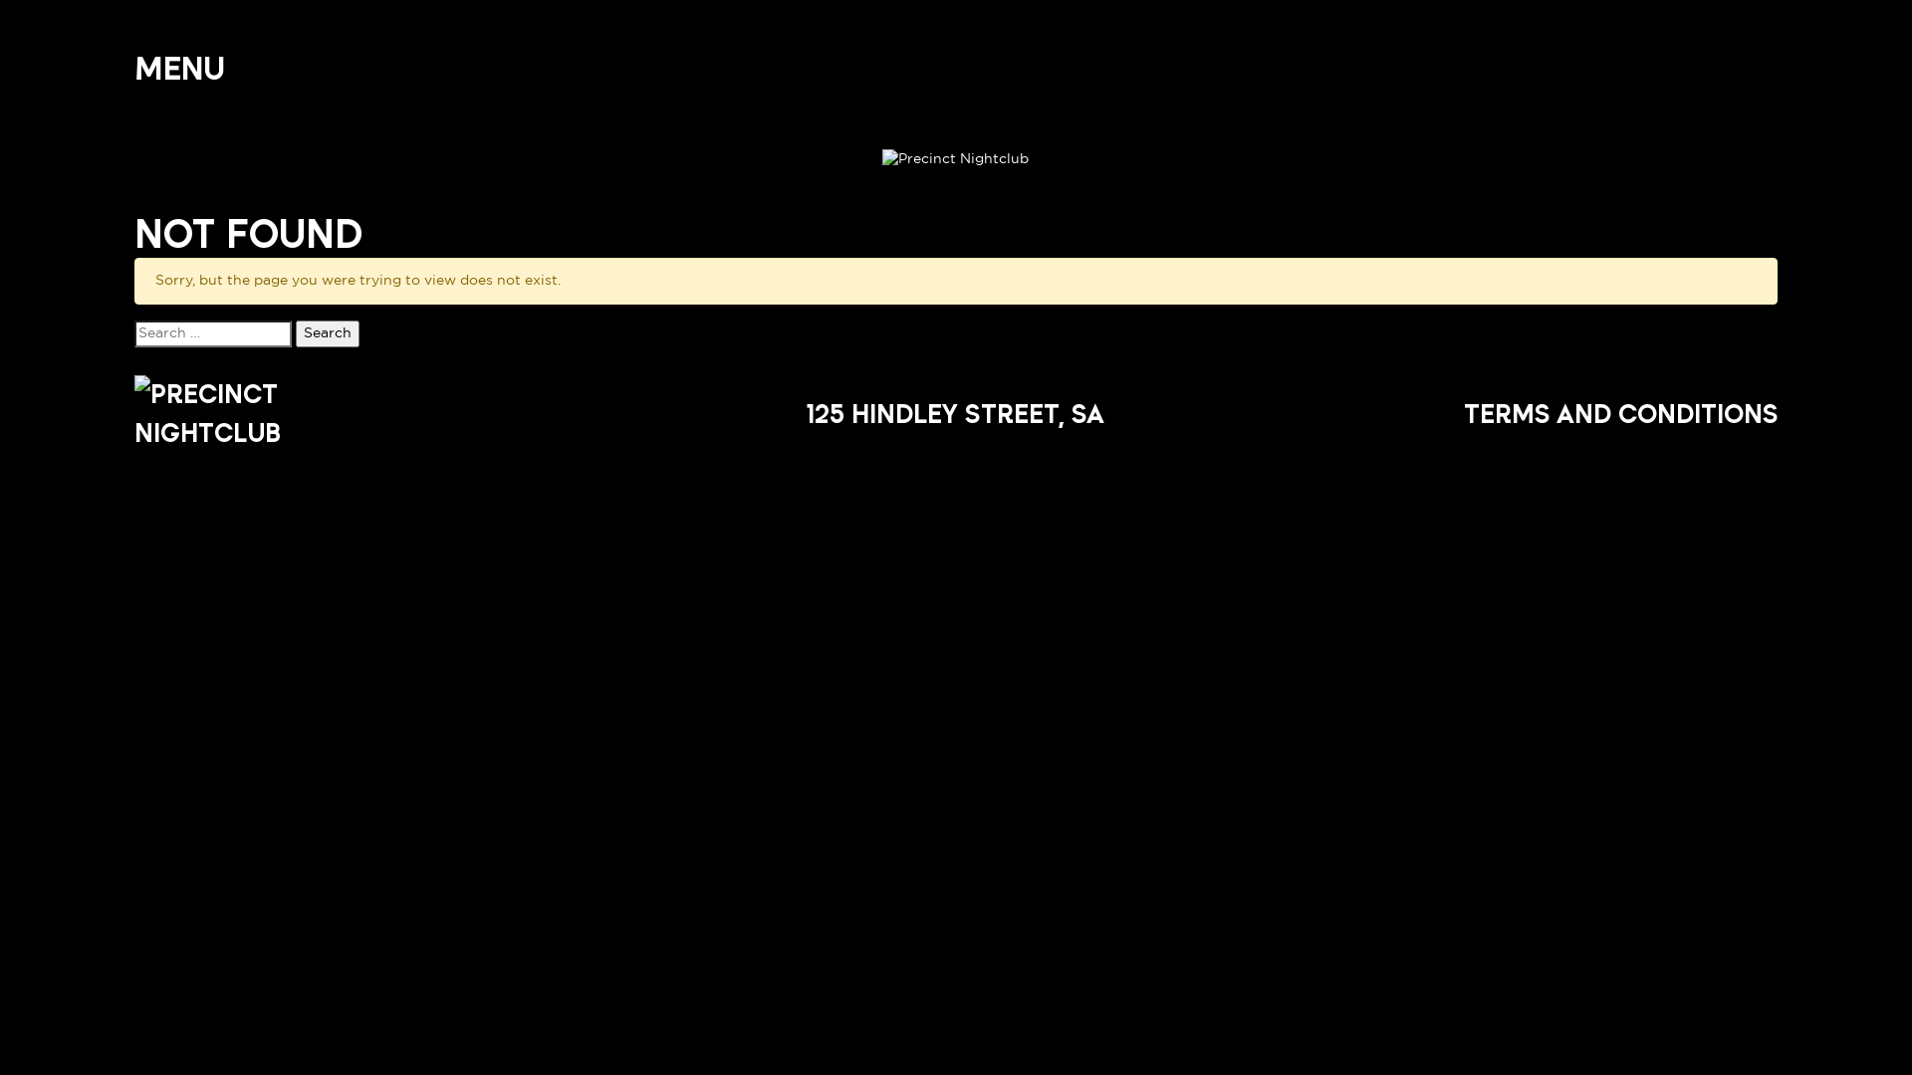 This screenshot has height=1075, width=1912. What do you see at coordinates (328, 334) in the screenshot?
I see `Search` at bounding box center [328, 334].